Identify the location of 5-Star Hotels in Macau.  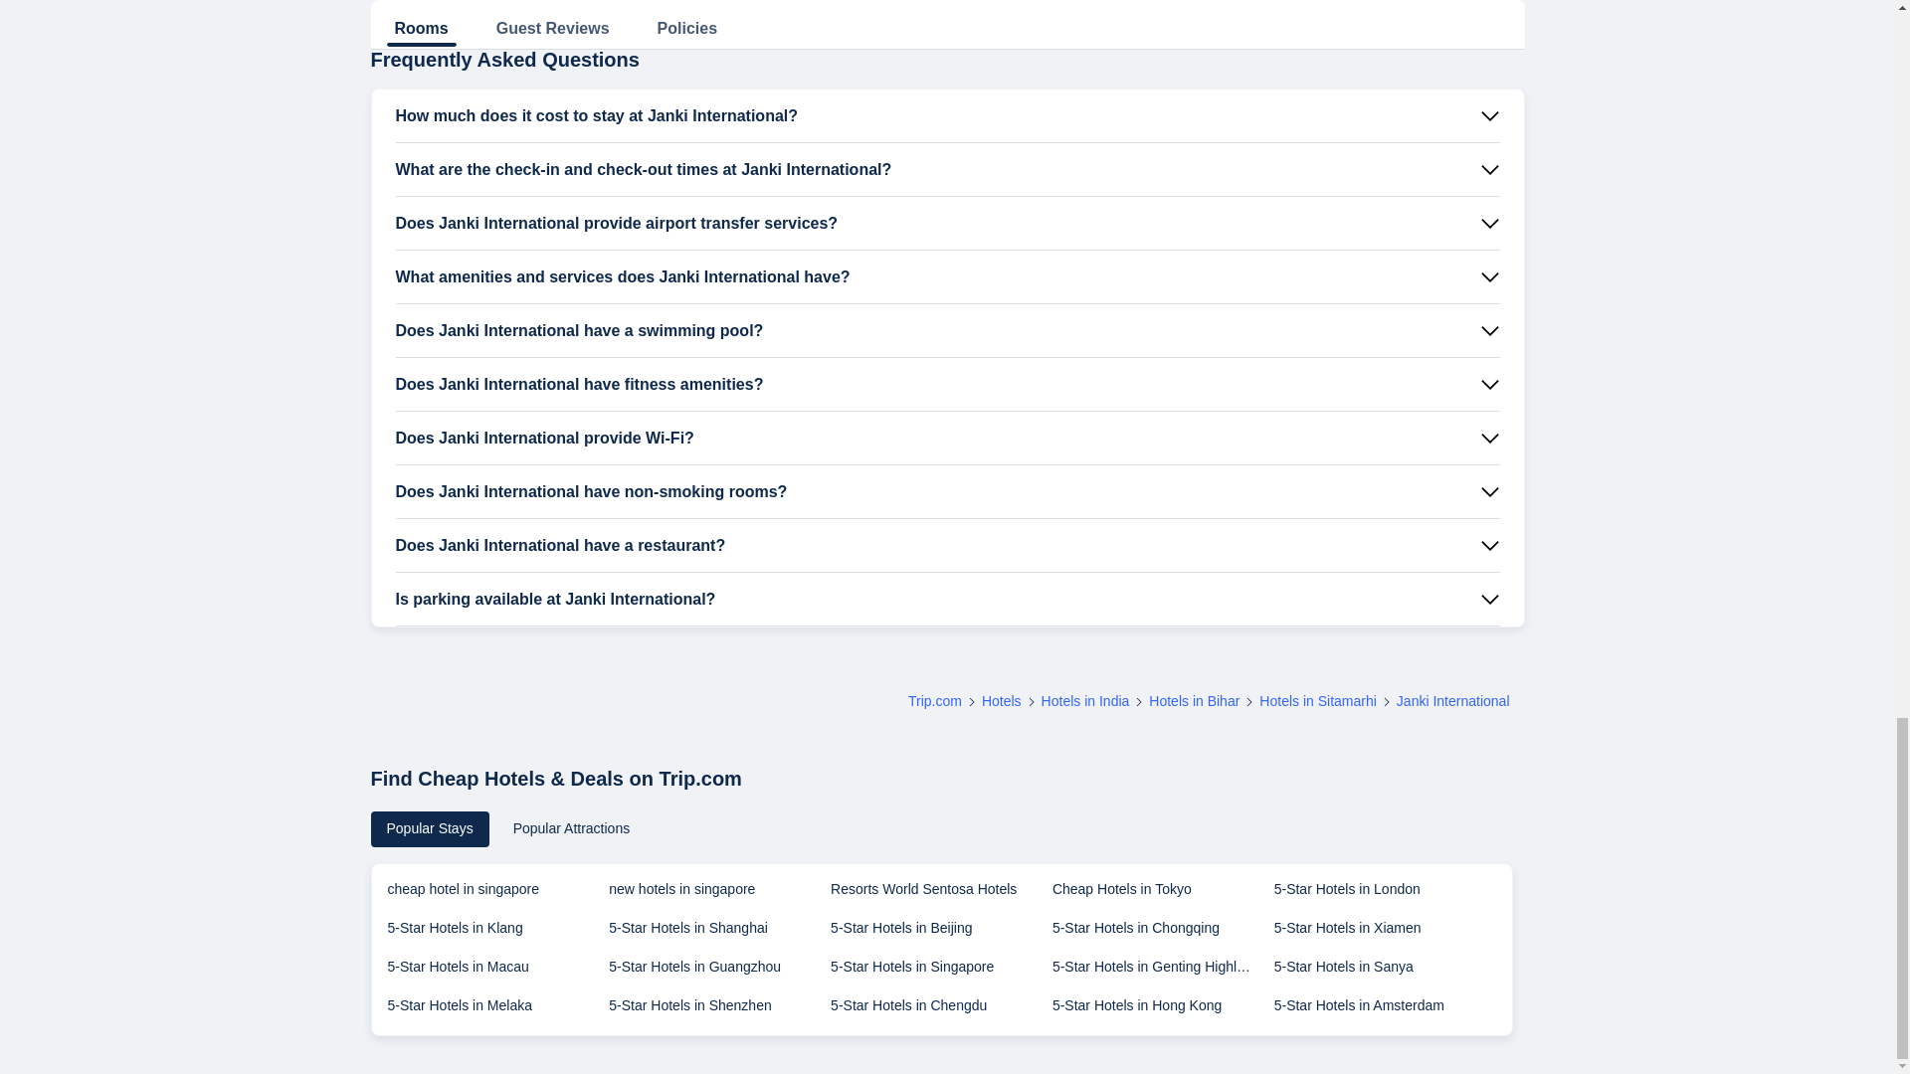
(497, 975).